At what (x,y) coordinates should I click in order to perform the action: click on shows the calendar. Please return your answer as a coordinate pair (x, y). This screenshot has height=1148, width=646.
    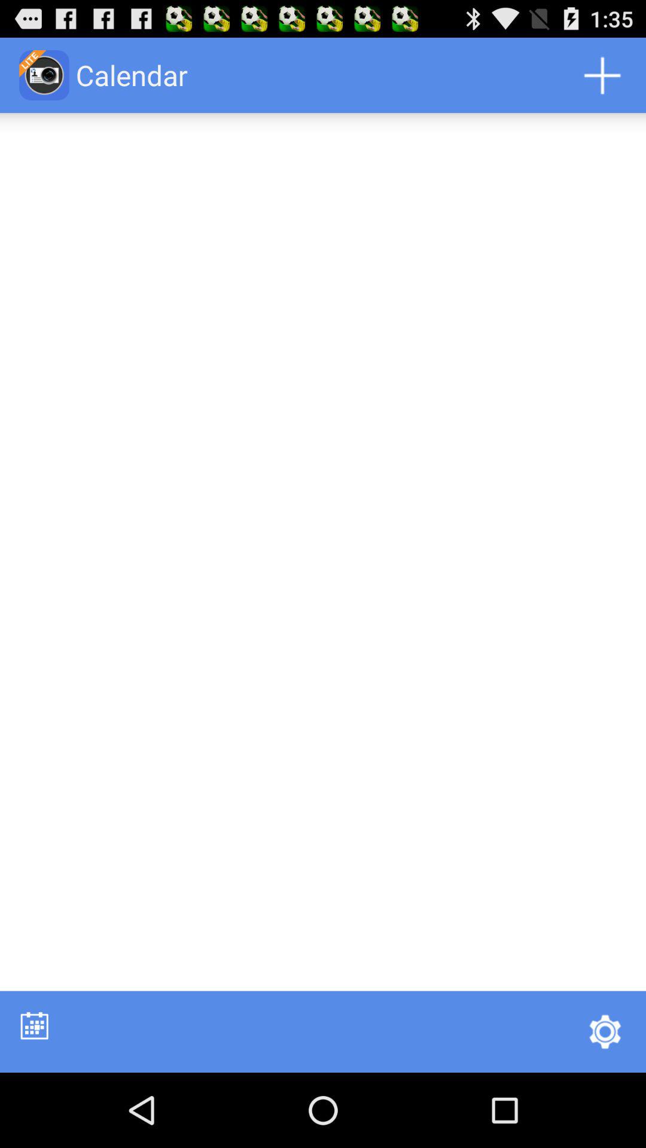
    Looking at the image, I should click on (35, 1025).